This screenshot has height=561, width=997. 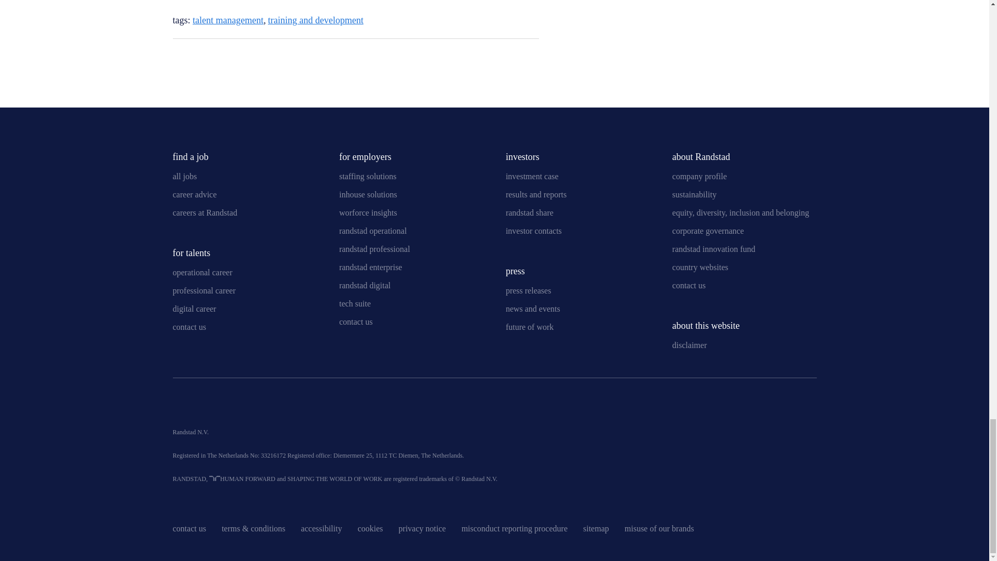 I want to click on email this article, so click(x=178, y=59).